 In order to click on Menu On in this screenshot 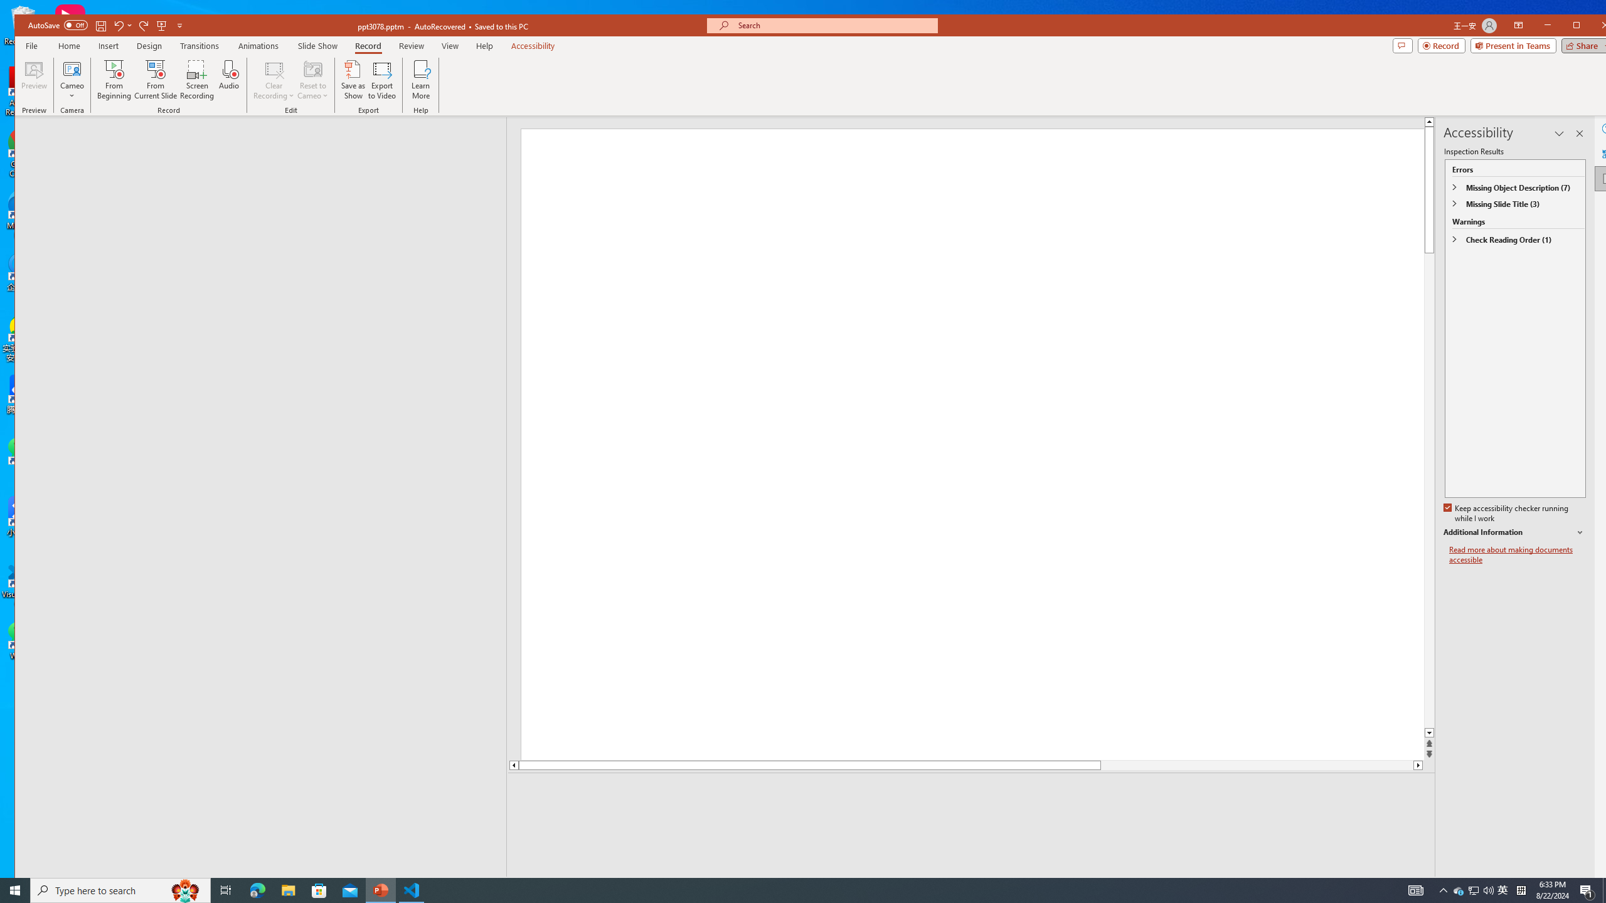, I will do `click(1363, 885)`.